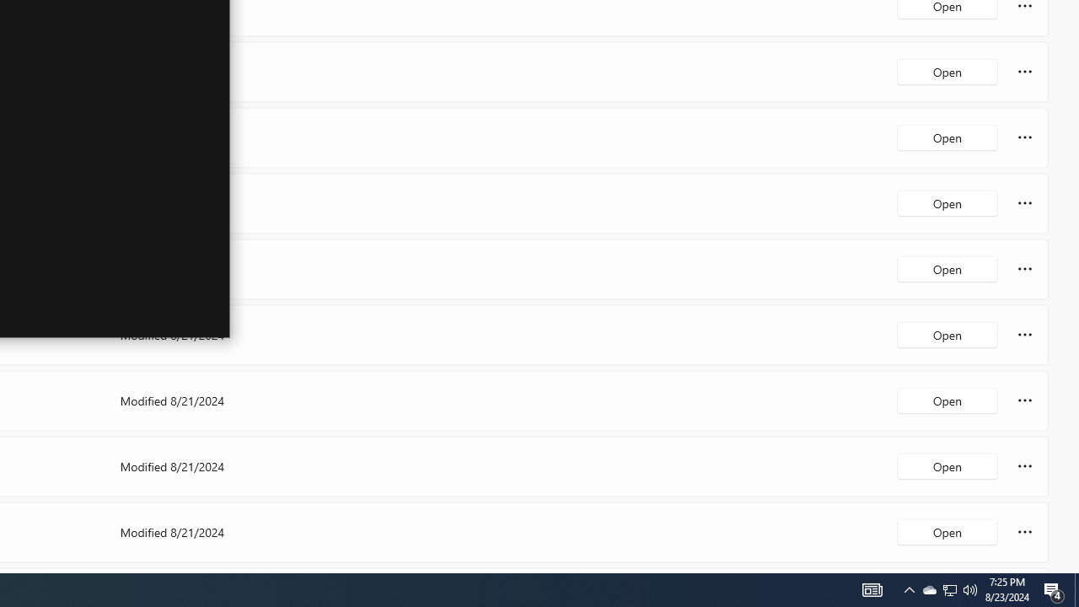 The width and height of the screenshot is (1079, 607). Describe the element at coordinates (970, 590) in the screenshot. I see `User Promoted Notification Area` at that location.